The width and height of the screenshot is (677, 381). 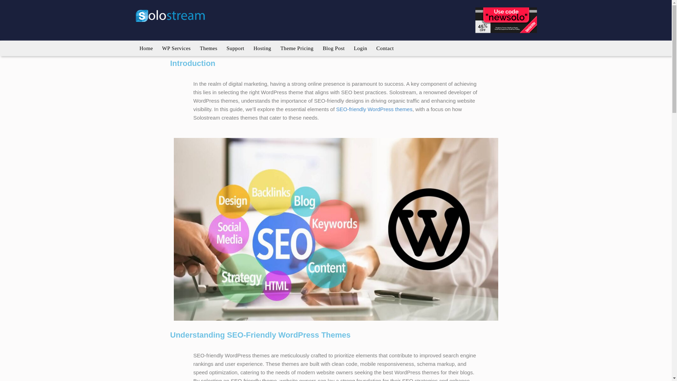 I want to click on Home, so click(x=146, y=48).